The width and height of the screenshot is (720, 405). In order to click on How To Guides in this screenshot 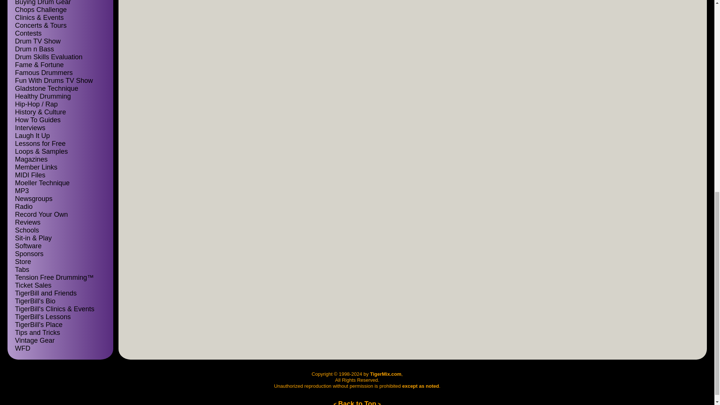, I will do `click(37, 120)`.